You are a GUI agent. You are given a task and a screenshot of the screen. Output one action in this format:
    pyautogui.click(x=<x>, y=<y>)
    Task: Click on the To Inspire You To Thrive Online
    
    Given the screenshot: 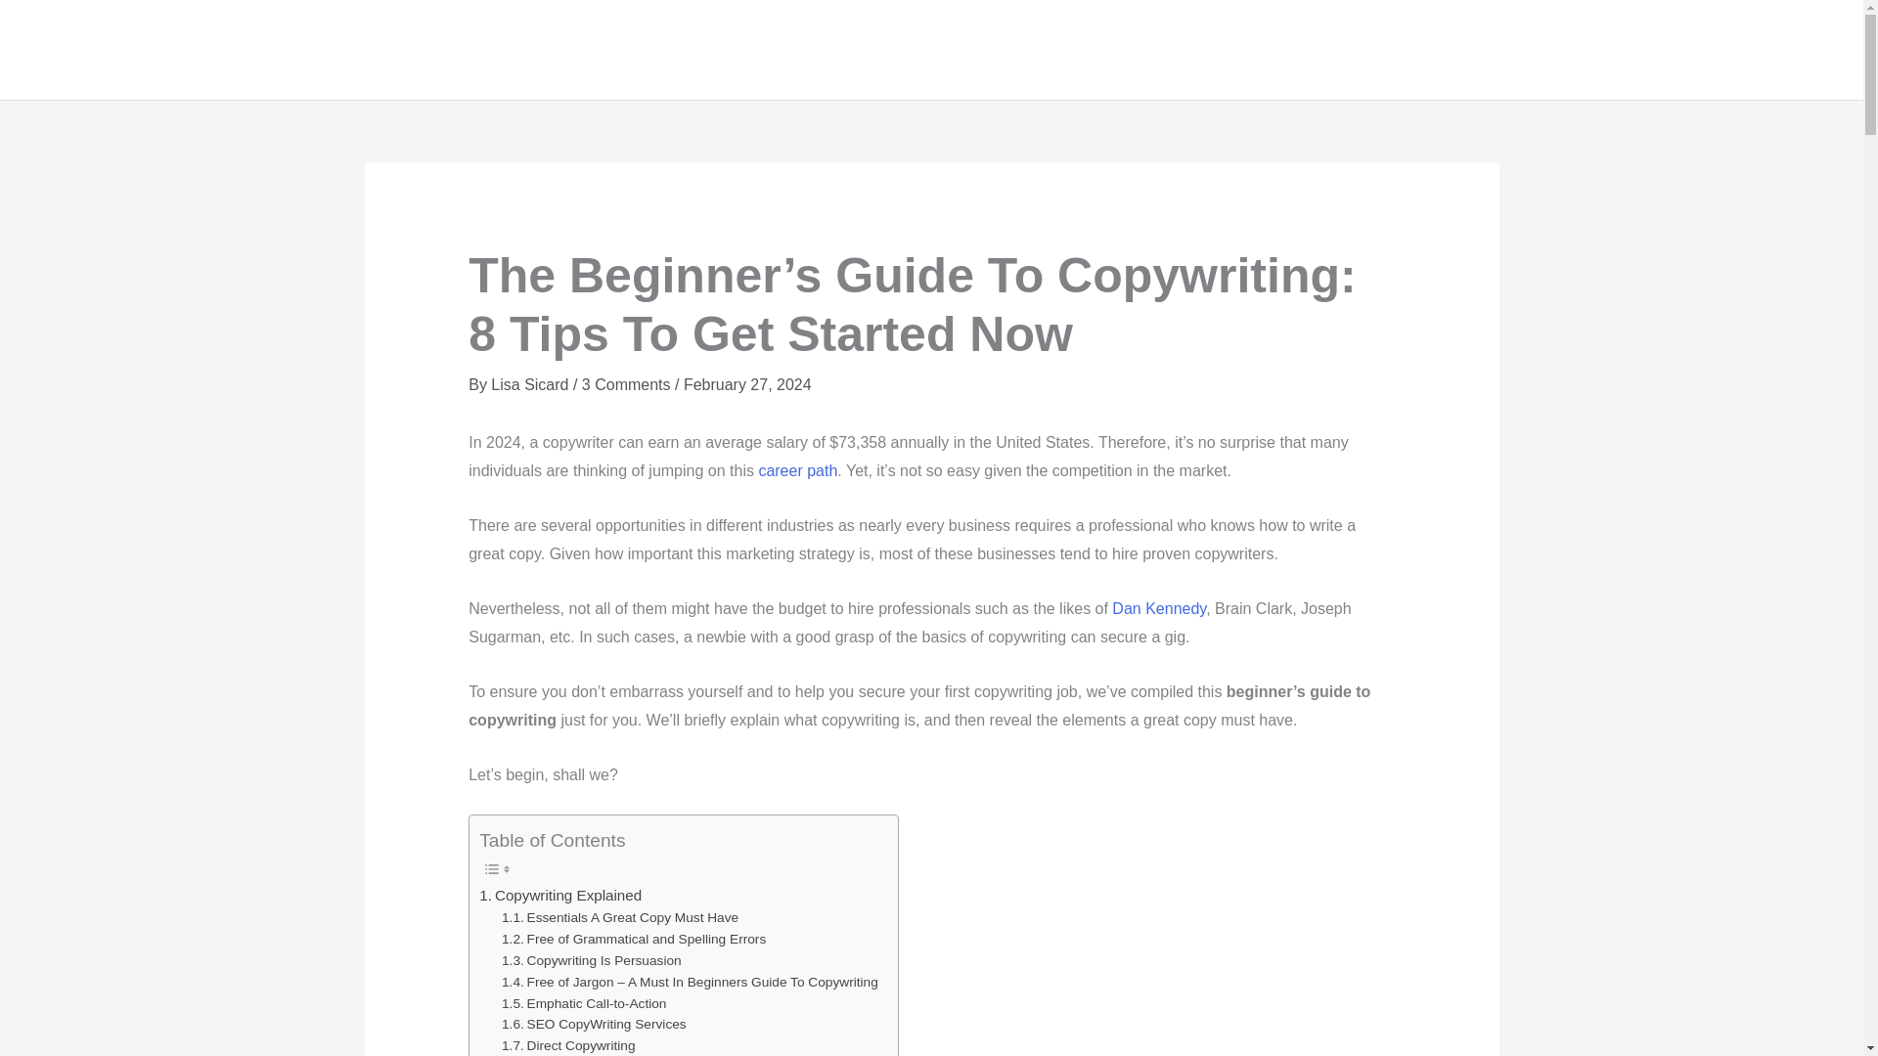 What is the action you would take?
    pyautogui.click(x=1259, y=50)
    